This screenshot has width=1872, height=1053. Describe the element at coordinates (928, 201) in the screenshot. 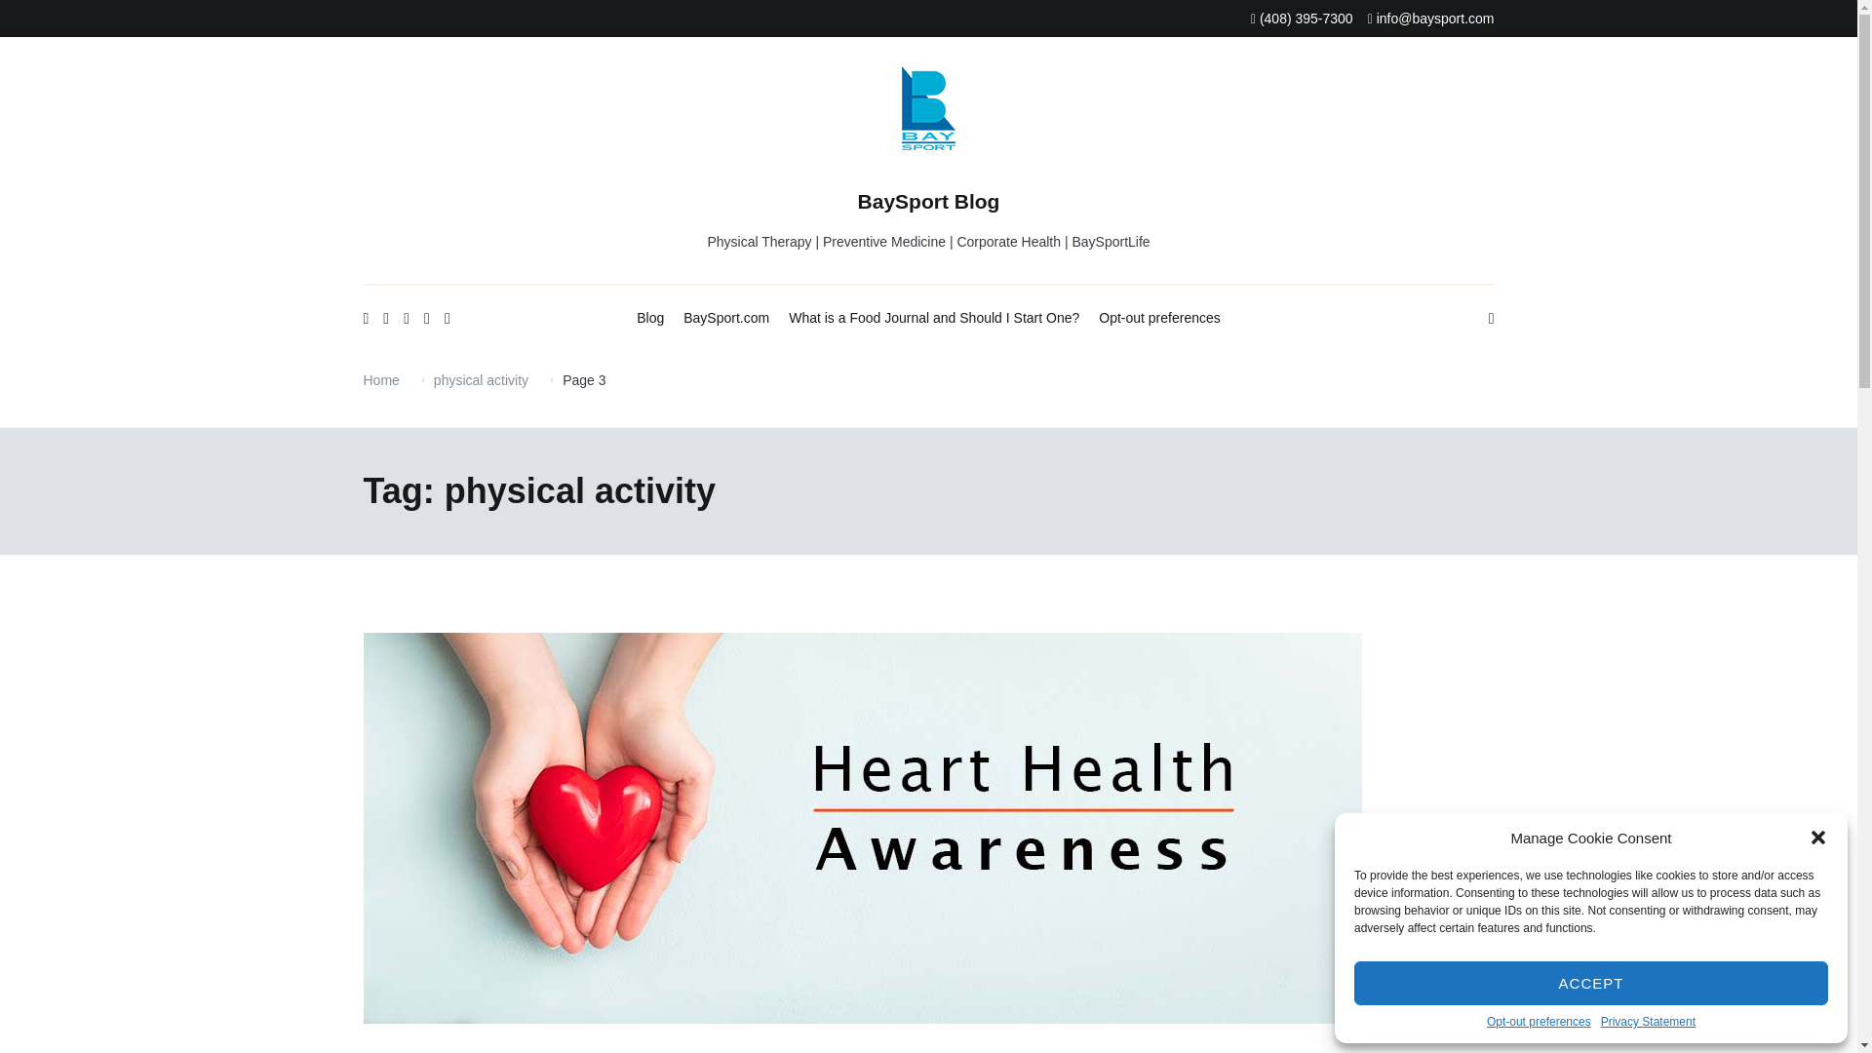

I see `BaySport Blog` at that location.